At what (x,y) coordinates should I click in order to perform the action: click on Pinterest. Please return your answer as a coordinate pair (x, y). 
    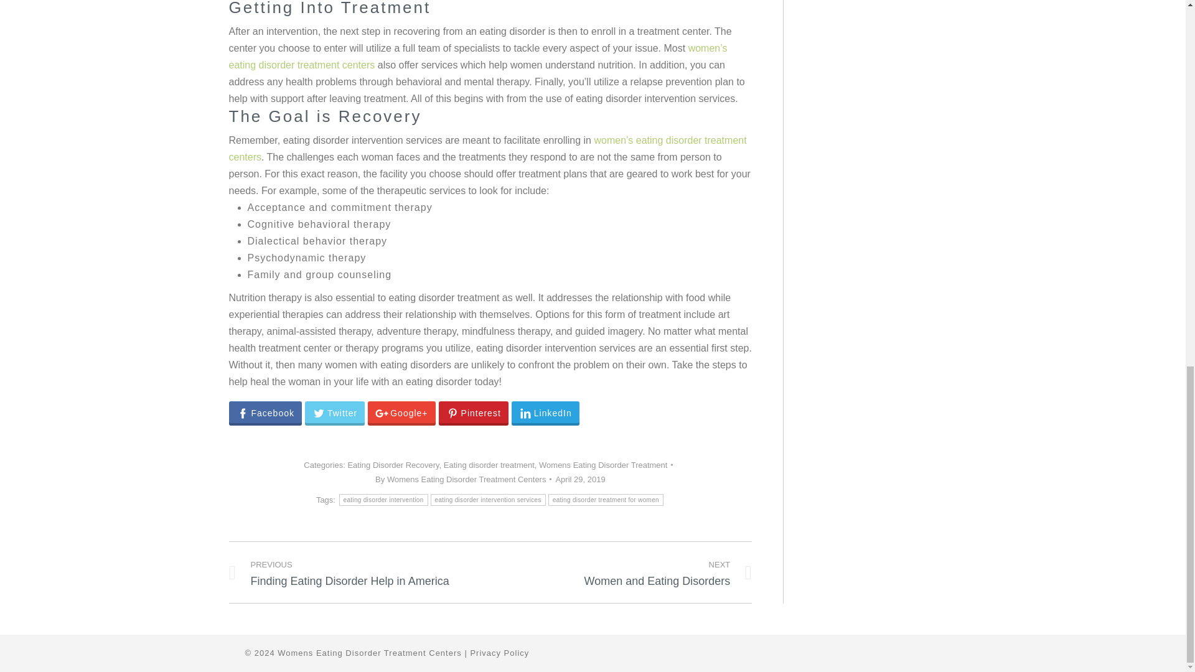
    Looking at the image, I should click on (488, 500).